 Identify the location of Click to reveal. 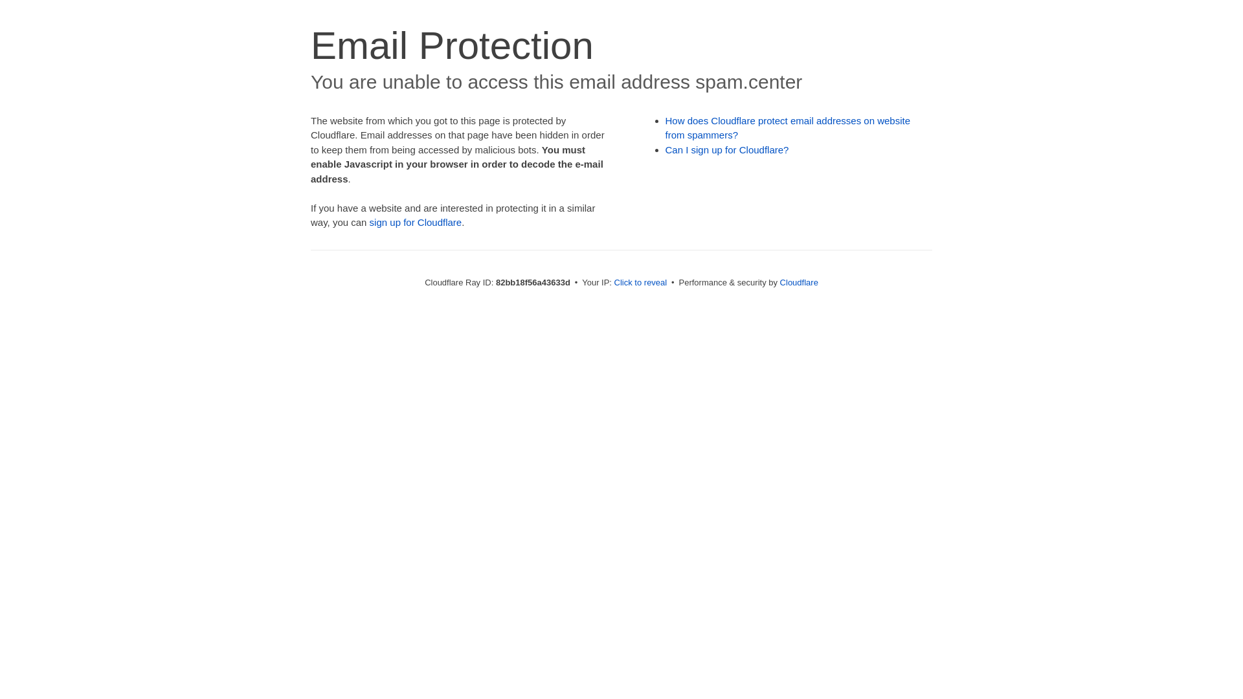
(641, 282).